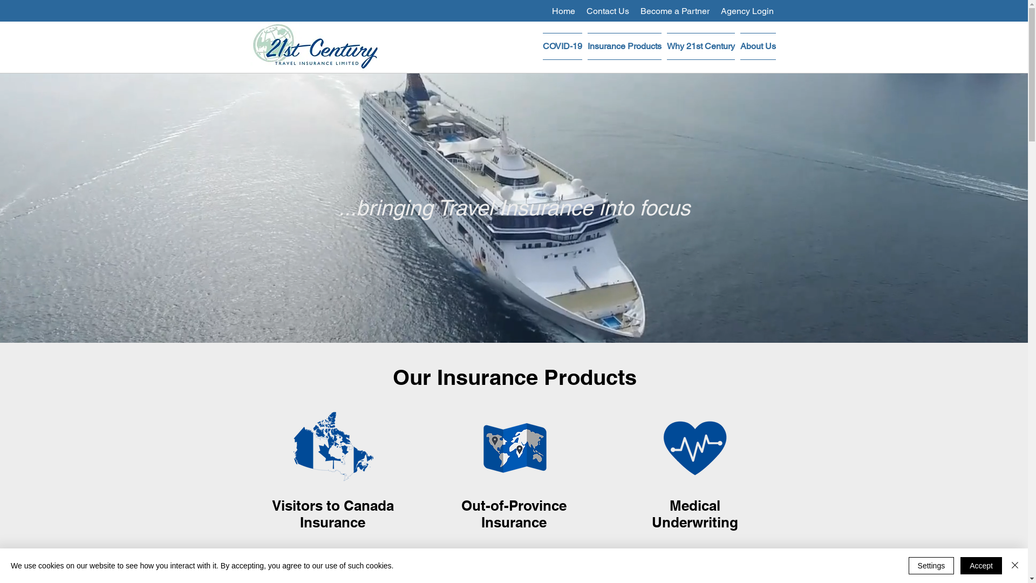 The width and height of the screenshot is (1036, 583). Describe the element at coordinates (625, 46) in the screenshot. I see `Insurance Products` at that location.